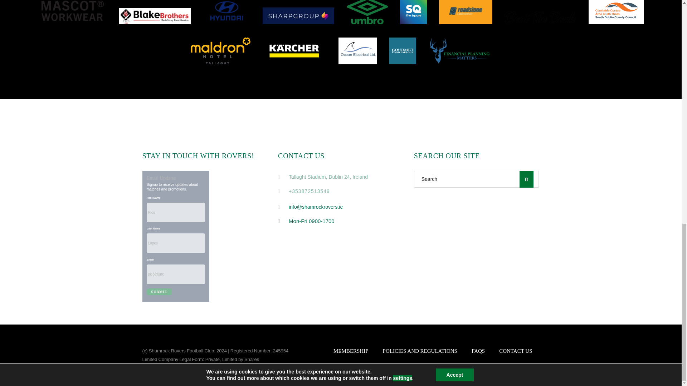  I want to click on Ocean Electrical, so click(358, 51).